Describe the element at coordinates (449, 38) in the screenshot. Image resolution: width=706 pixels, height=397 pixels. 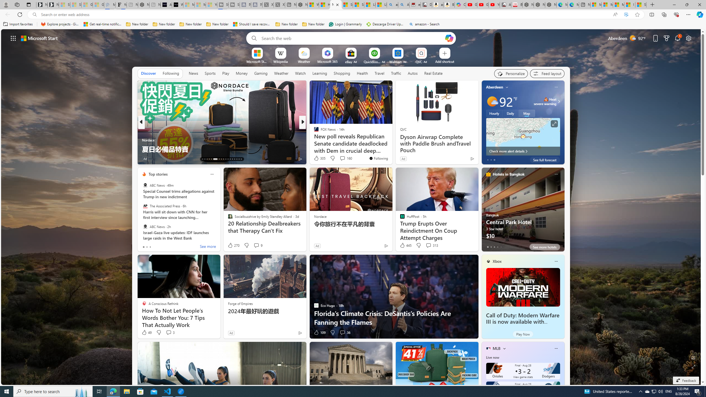
I see `Open Copilot` at that location.